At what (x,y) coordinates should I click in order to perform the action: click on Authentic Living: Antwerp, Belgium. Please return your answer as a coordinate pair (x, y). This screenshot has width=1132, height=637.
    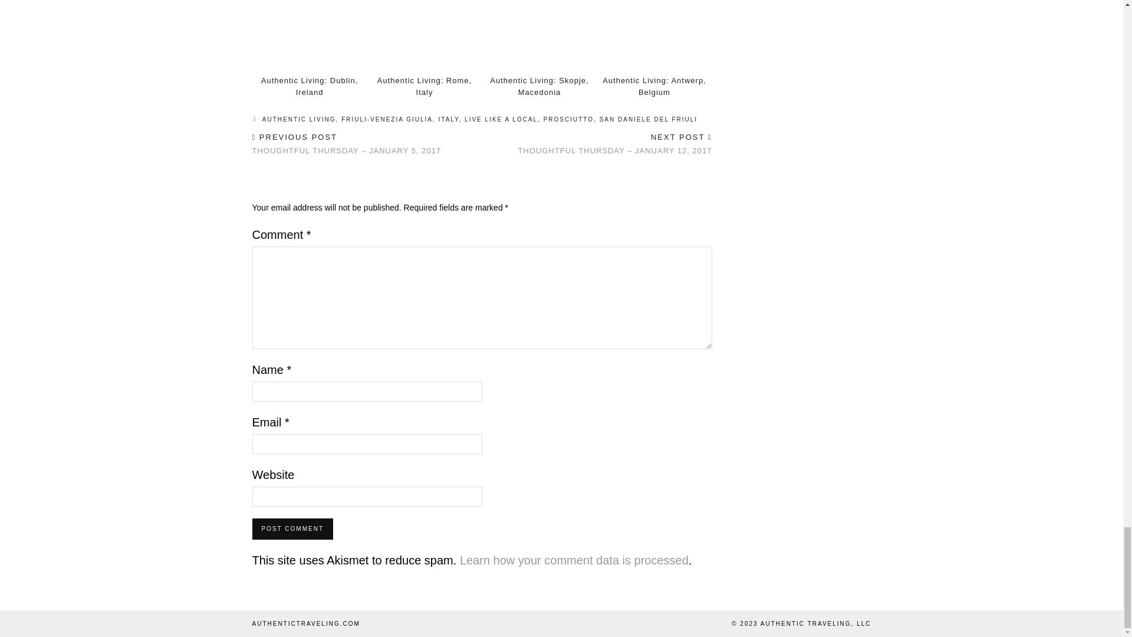
    Looking at the image, I should click on (654, 86).